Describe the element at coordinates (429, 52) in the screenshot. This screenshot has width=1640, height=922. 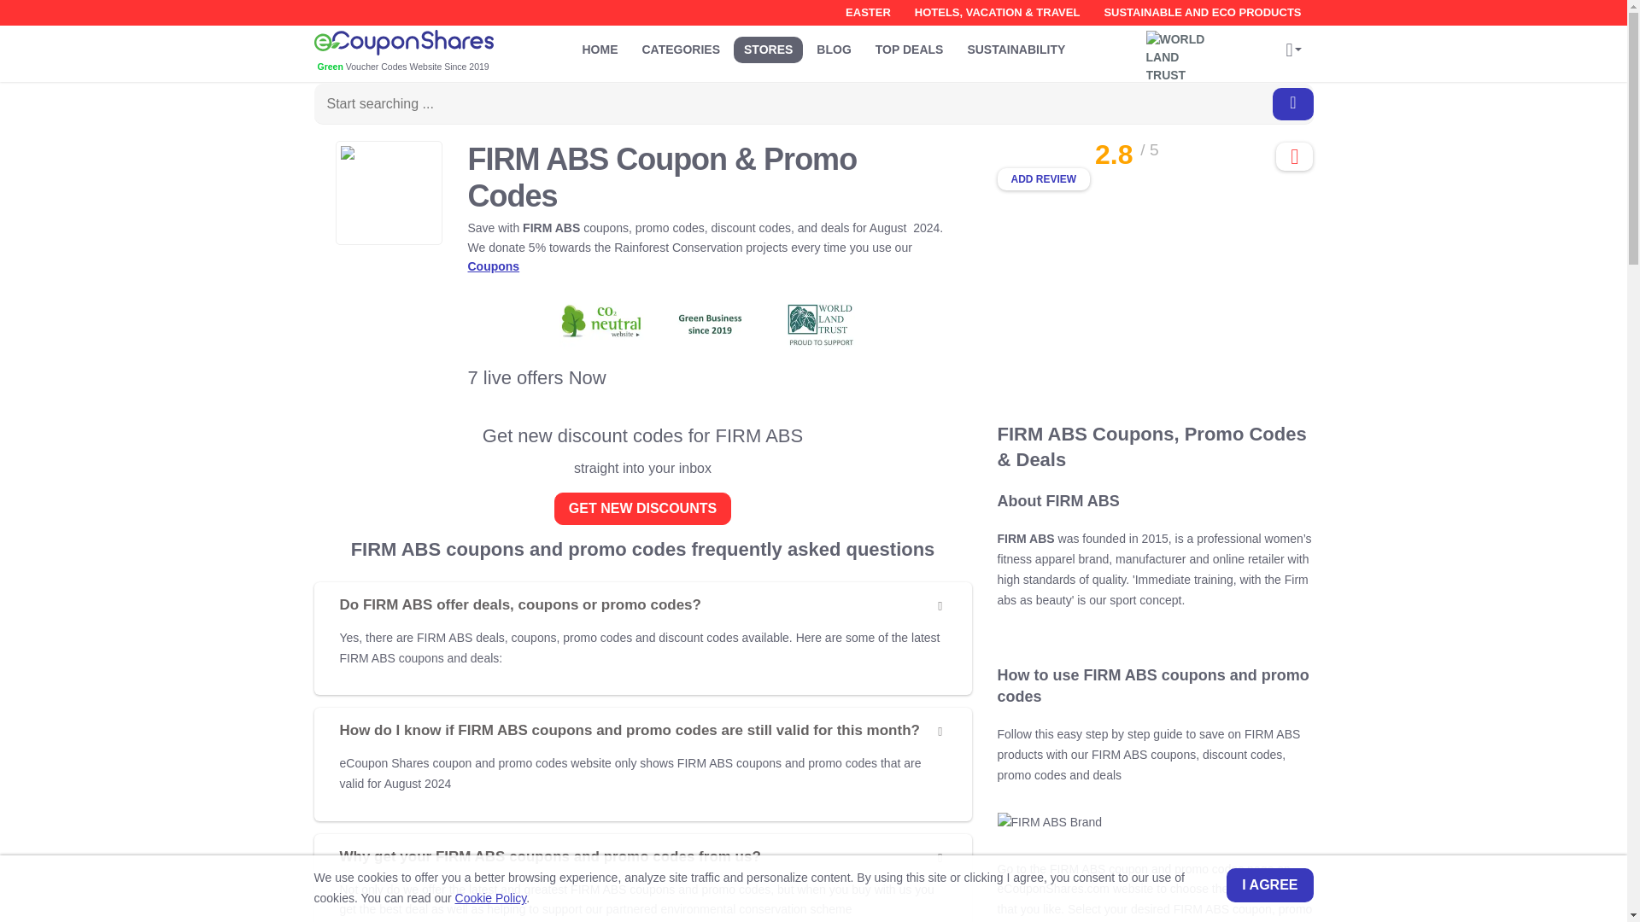
I see `Green Voucher Codes Website Since 2019` at that location.